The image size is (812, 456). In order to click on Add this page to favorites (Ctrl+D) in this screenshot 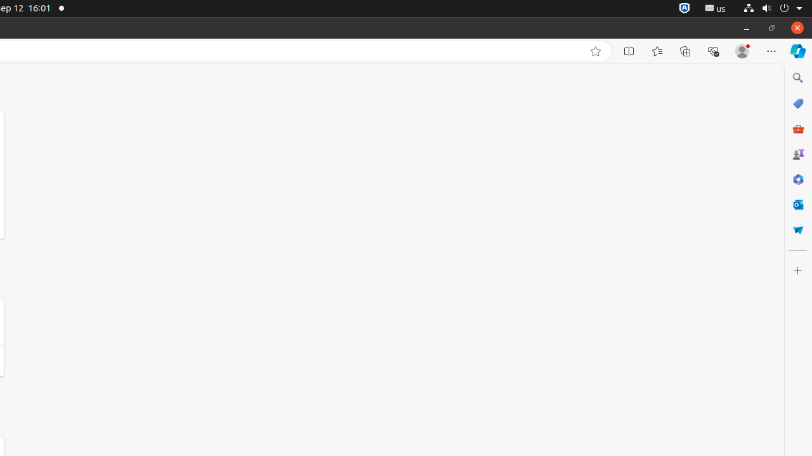, I will do `click(596, 51)`.